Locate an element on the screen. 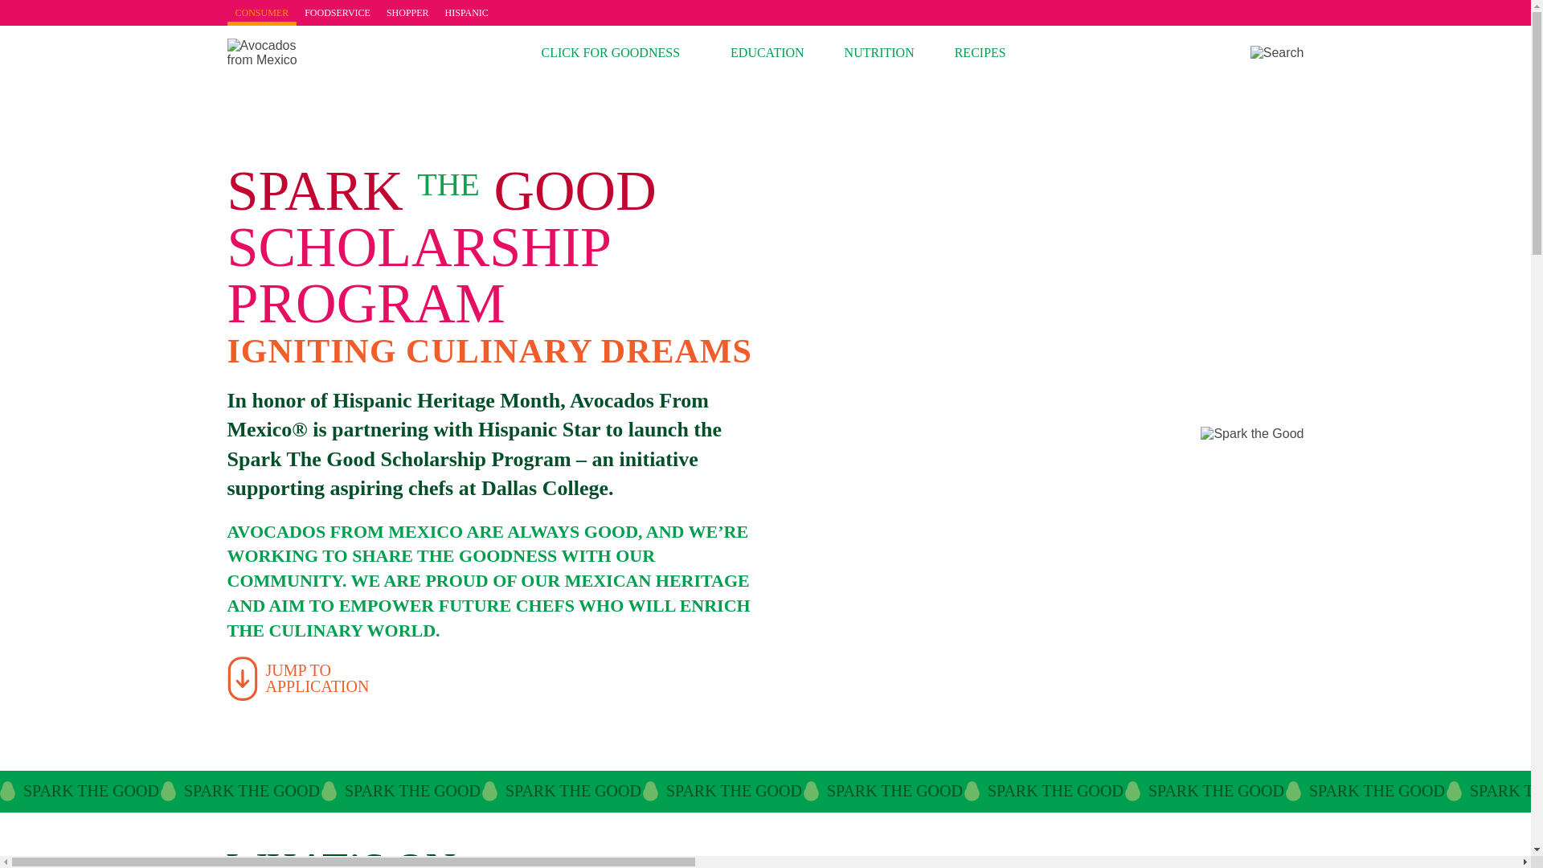  FOODSERVICE is located at coordinates (337, 13).